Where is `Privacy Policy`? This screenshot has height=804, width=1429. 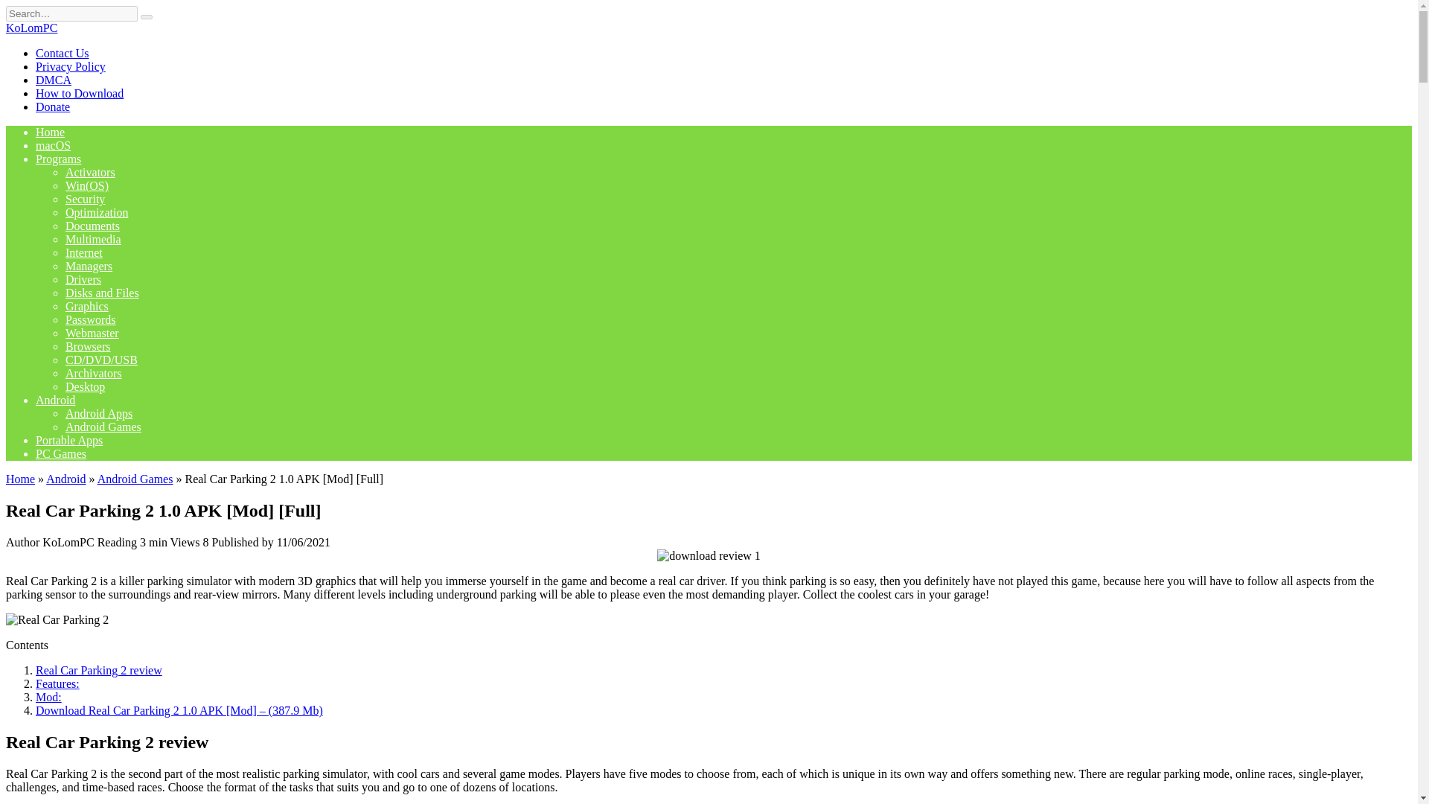
Privacy Policy is located at coordinates (71, 67).